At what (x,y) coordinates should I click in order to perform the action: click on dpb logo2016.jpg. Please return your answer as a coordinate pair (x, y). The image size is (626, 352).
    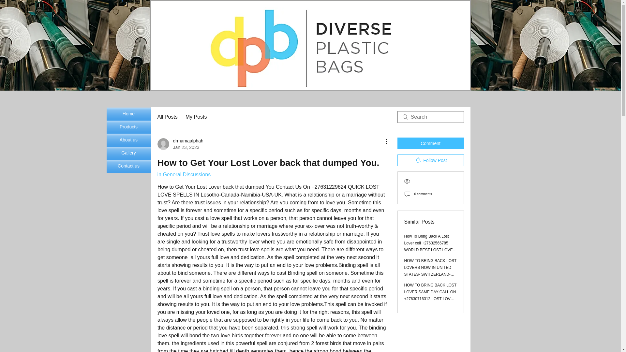
    Looking at the image, I should click on (302, 48).